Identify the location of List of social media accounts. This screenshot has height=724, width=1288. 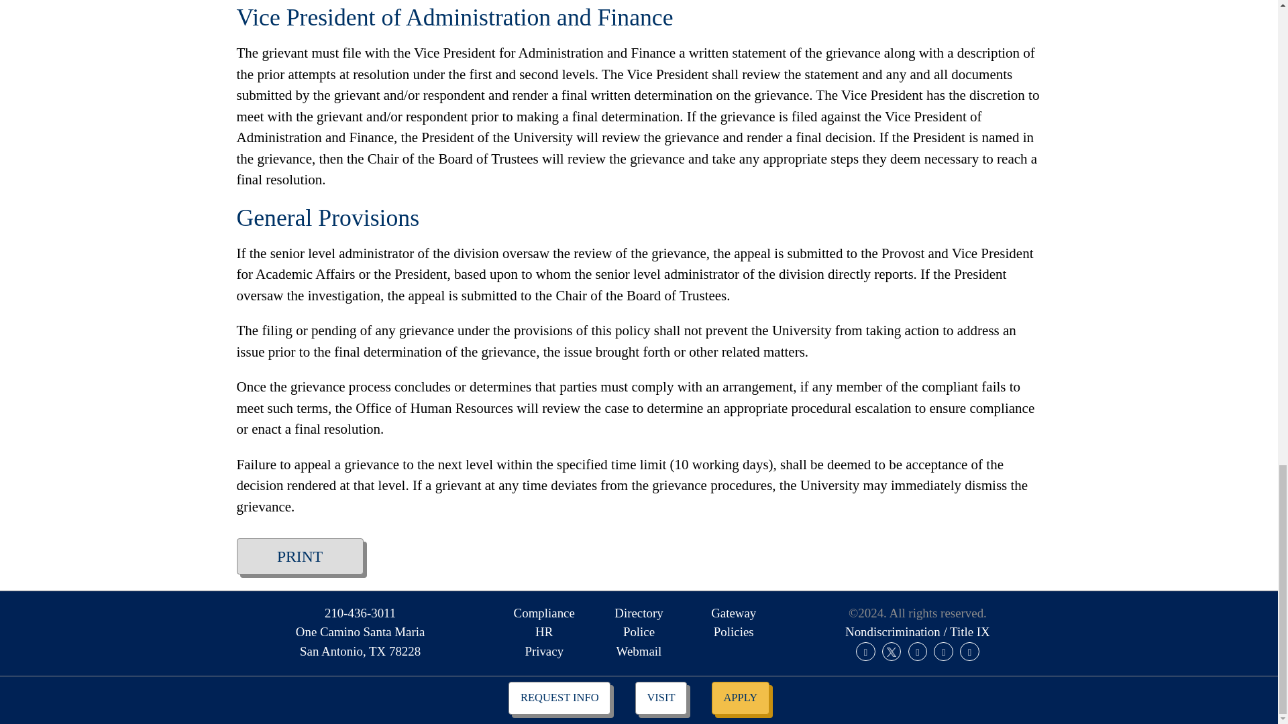
(916, 652).